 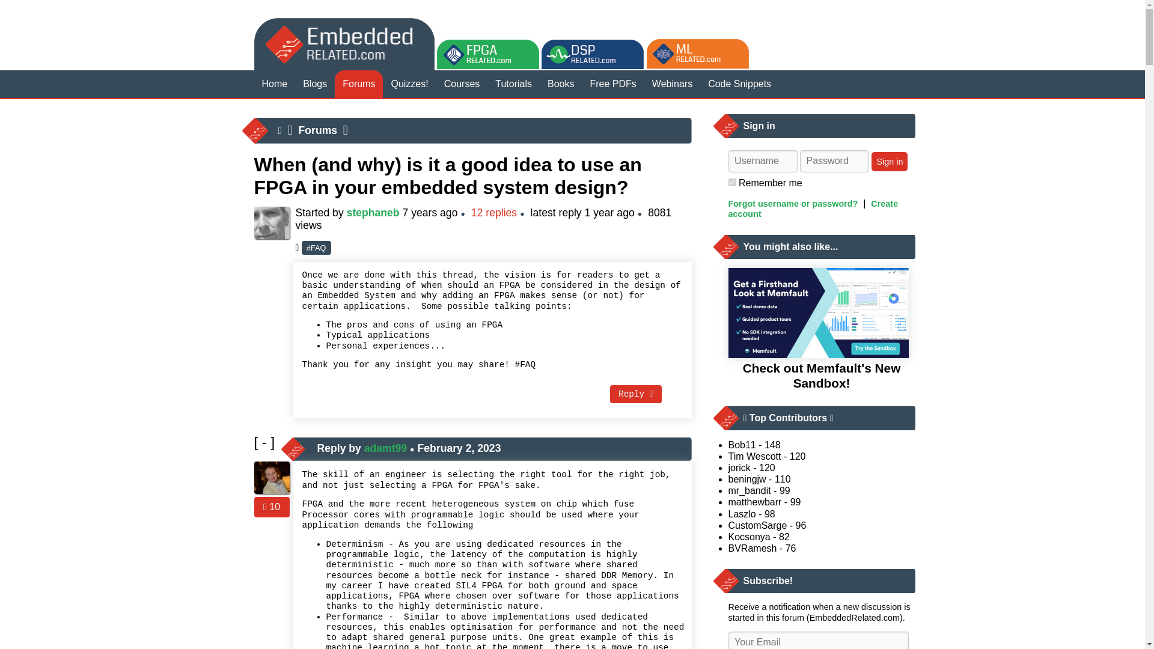 What do you see at coordinates (513, 84) in the screenshot?
I see `Tutorials` at bounding box center [513, 84].